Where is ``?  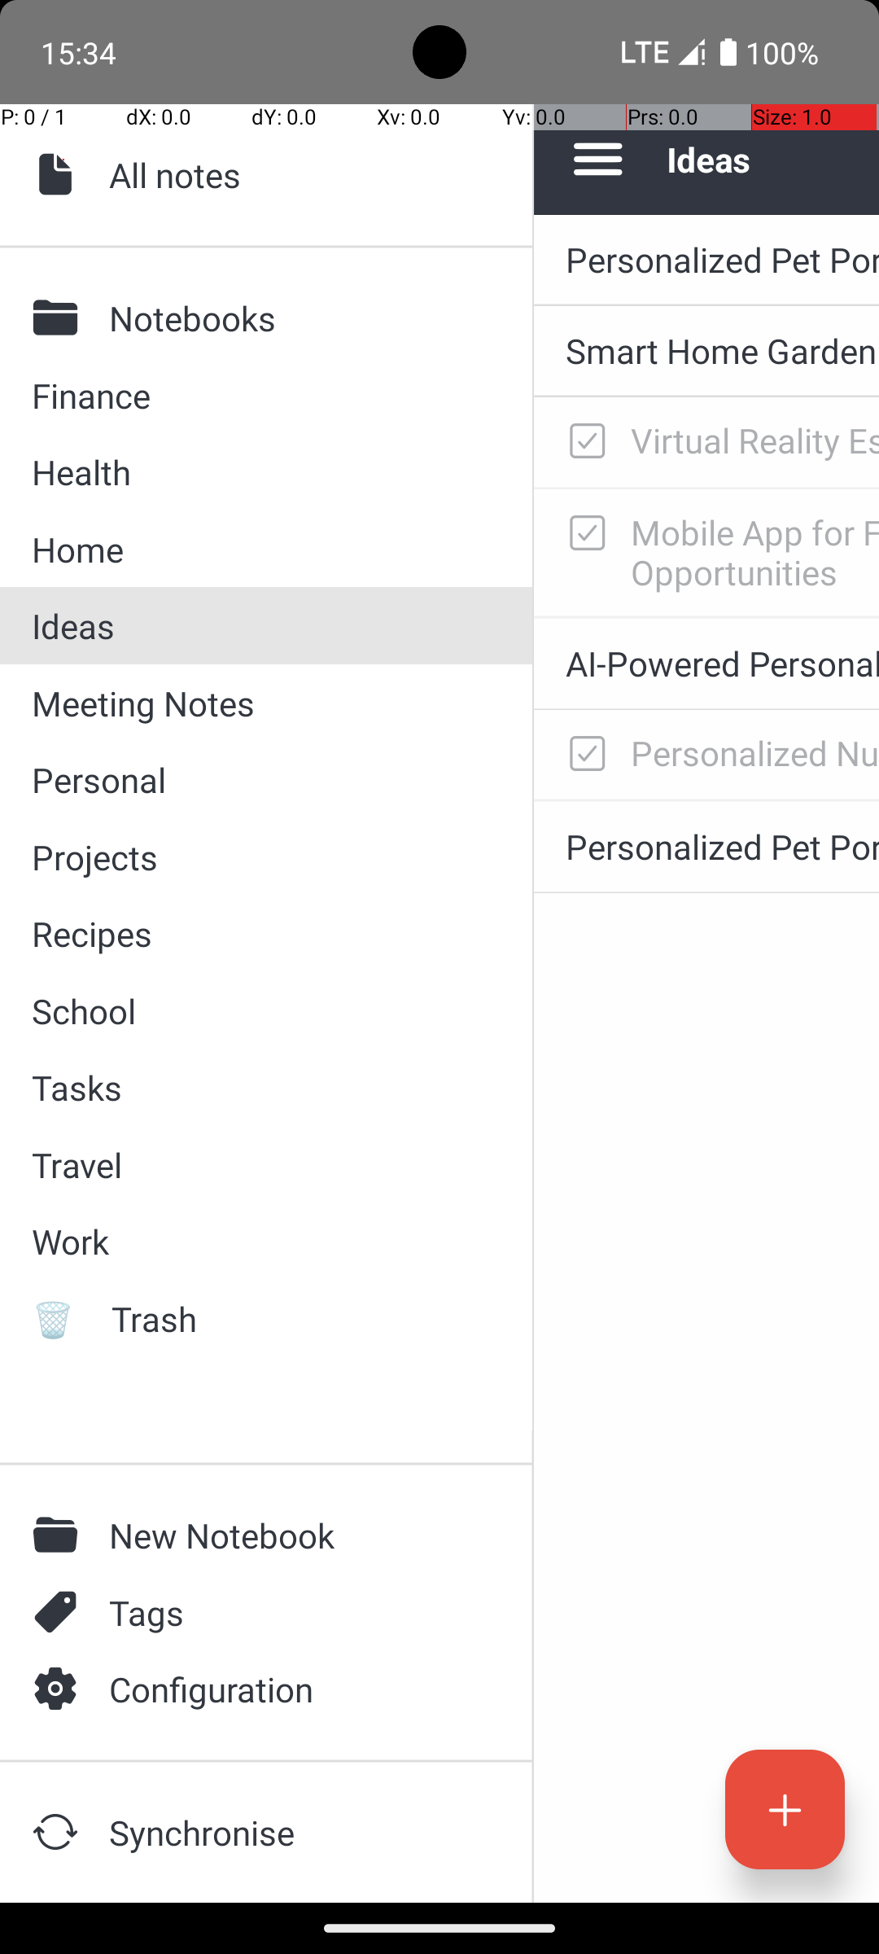  is located at coordinates (59, 174).